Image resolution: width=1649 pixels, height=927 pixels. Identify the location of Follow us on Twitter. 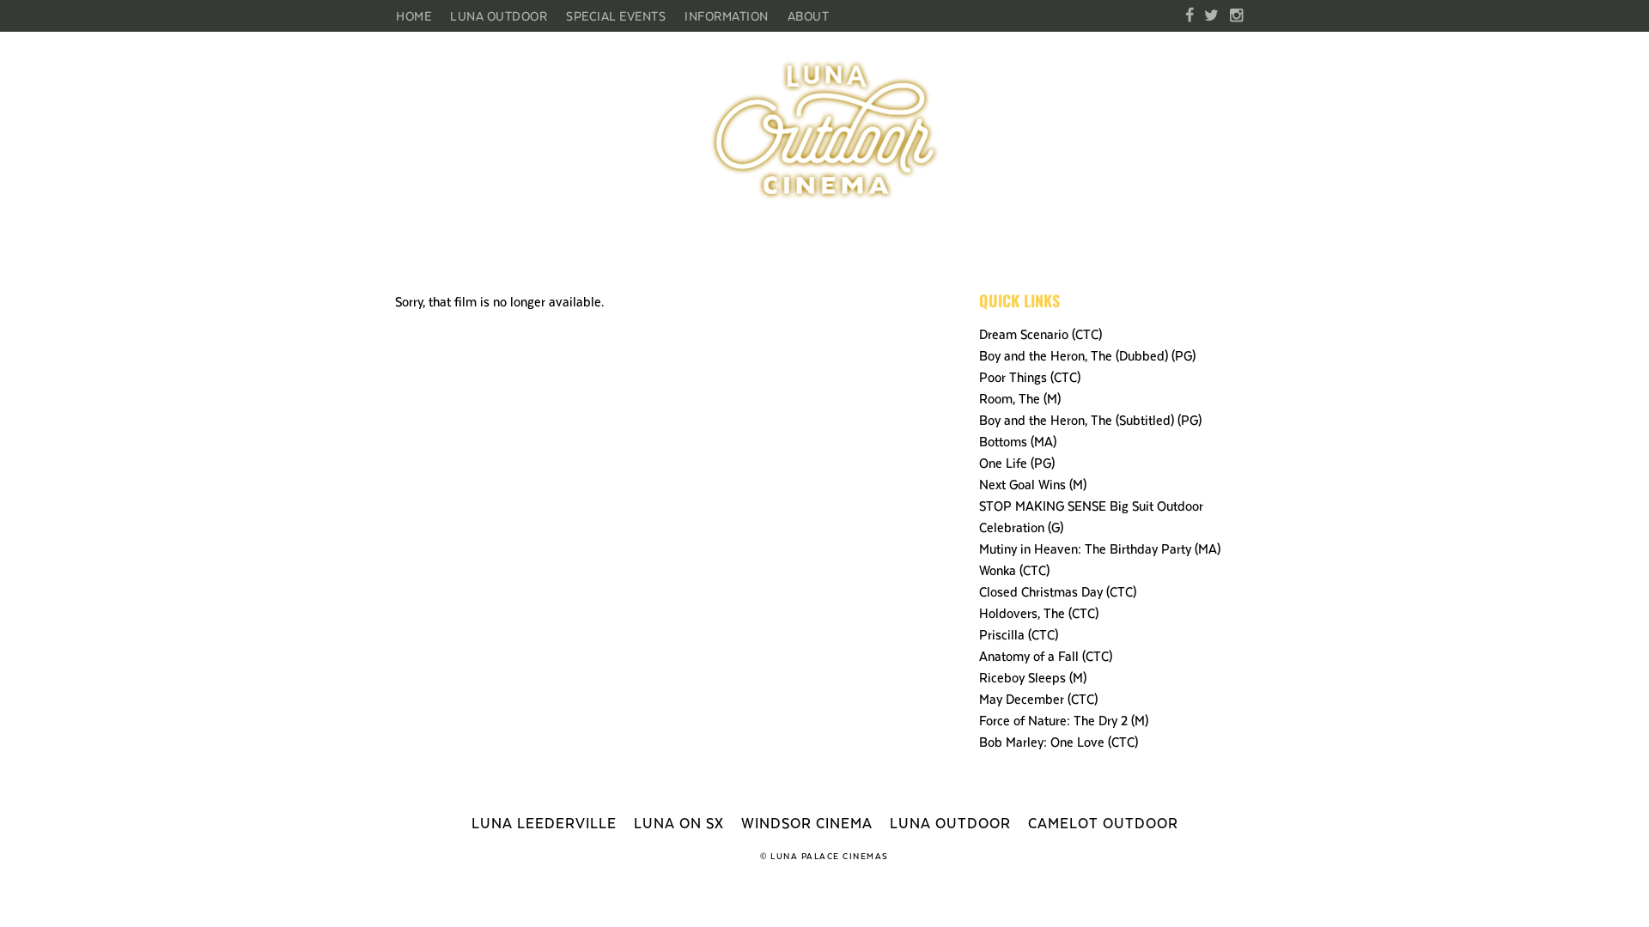
(1211, 15).